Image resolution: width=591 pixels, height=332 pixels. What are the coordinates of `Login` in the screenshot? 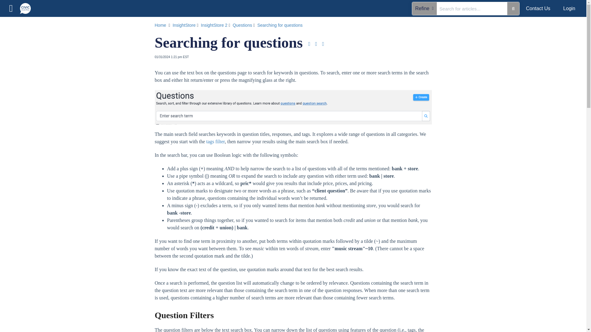 It's located at (569, 9).